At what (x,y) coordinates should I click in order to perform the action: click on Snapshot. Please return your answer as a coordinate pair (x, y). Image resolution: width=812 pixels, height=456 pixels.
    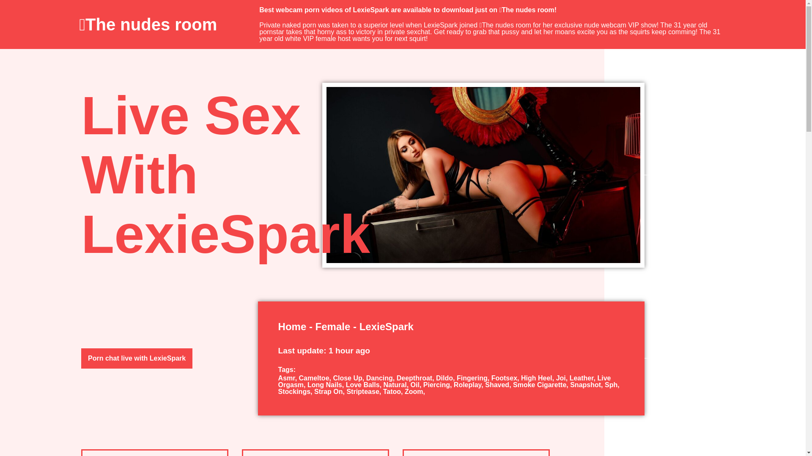
    Looking at the image, I should click on (587, 385).